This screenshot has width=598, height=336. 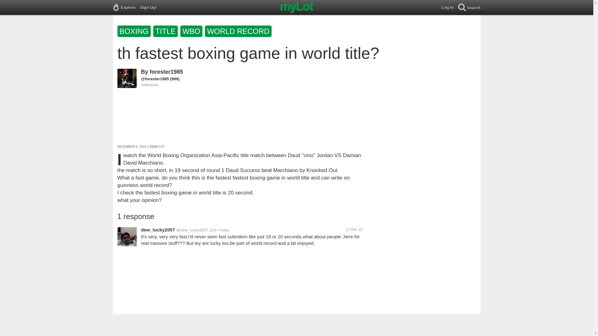 What do you see at coordinates (450, 7) in the screenshot?
I see `Log In` at bounding box center [450, 7].